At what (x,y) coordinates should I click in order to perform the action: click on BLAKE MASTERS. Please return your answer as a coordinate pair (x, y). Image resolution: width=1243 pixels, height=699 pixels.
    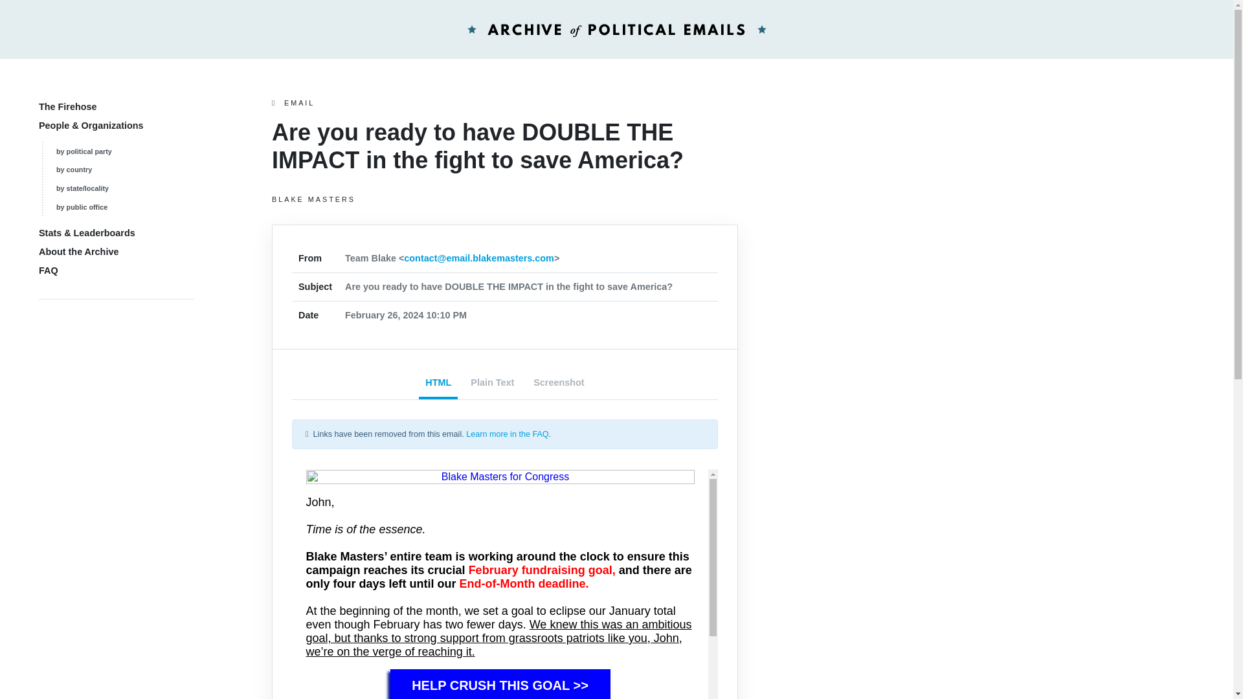
    Looking at the image, I should click on (505, 199).